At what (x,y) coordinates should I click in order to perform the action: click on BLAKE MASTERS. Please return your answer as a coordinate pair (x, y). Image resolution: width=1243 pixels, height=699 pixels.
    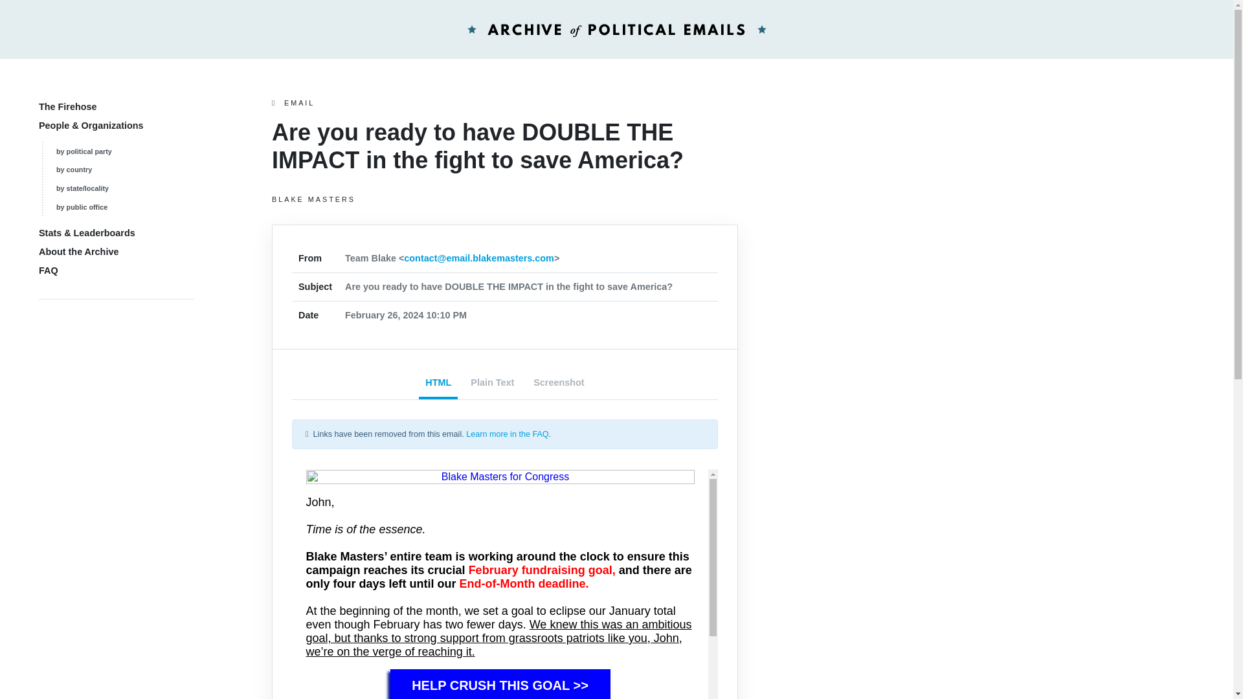
    Looking at the image, I should click on (505, 199).